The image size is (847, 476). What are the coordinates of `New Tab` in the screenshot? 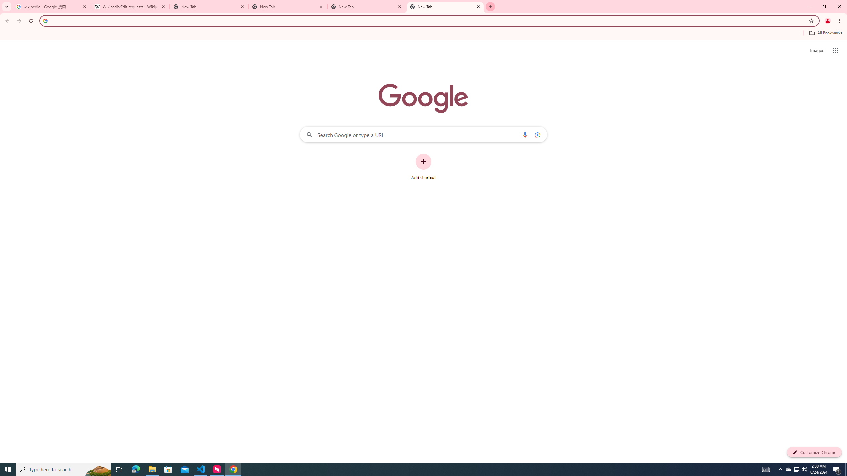 It's located at (209, 7).